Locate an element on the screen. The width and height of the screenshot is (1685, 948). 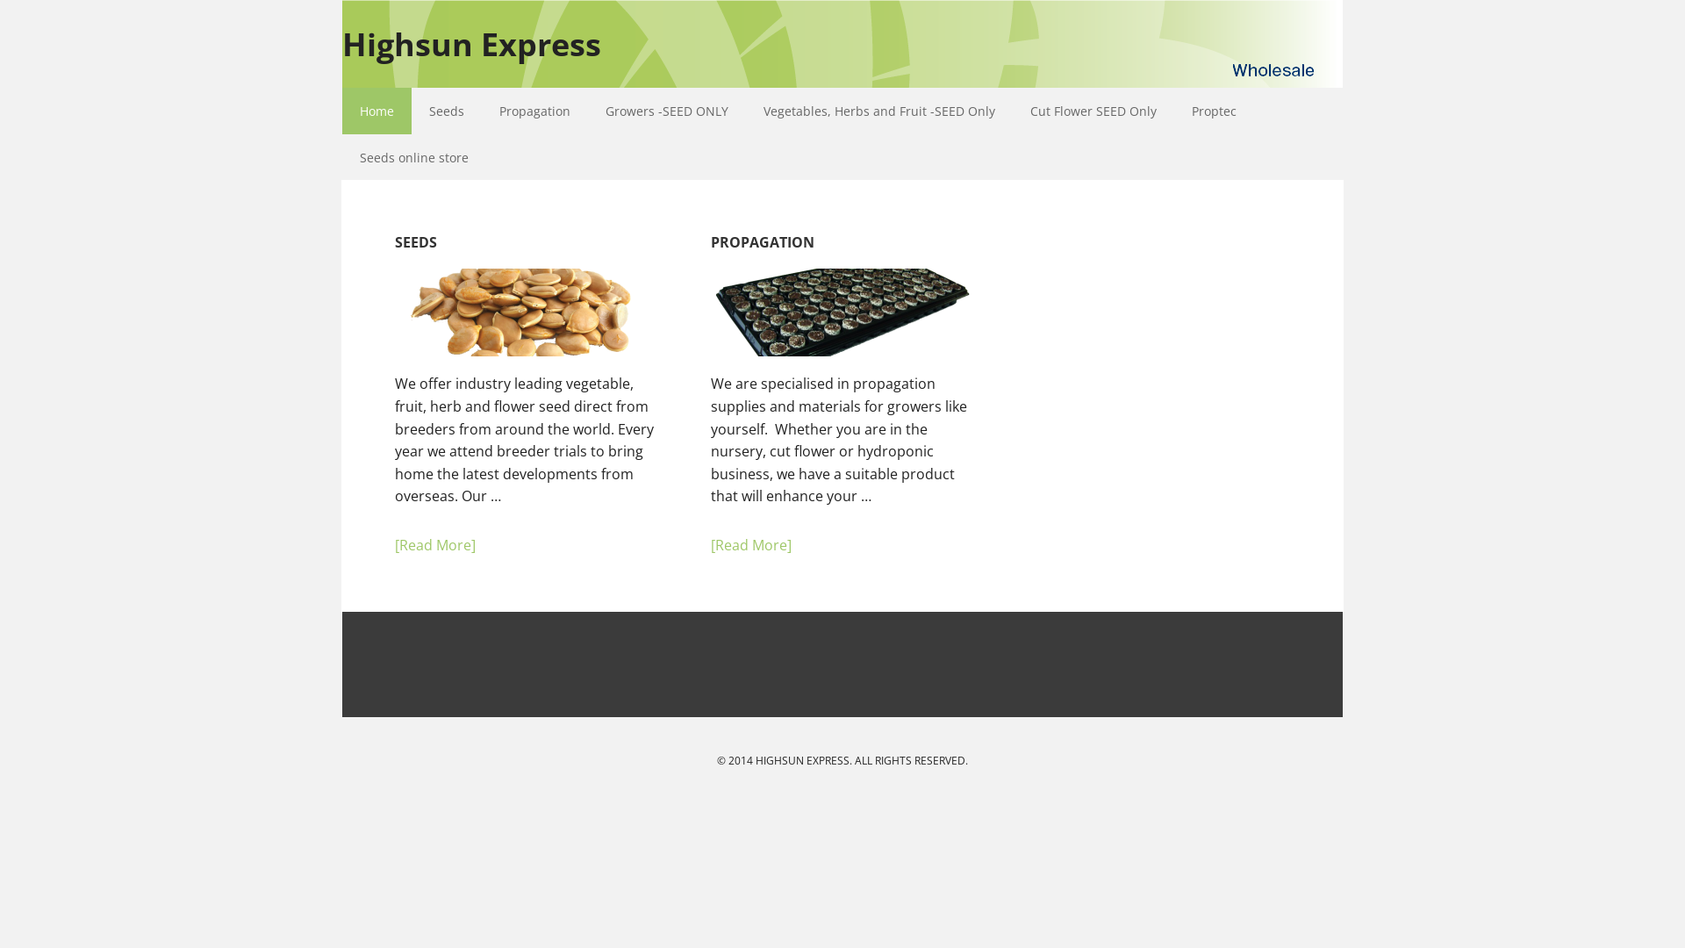
[Read More] is located at coordinates (842, 546).